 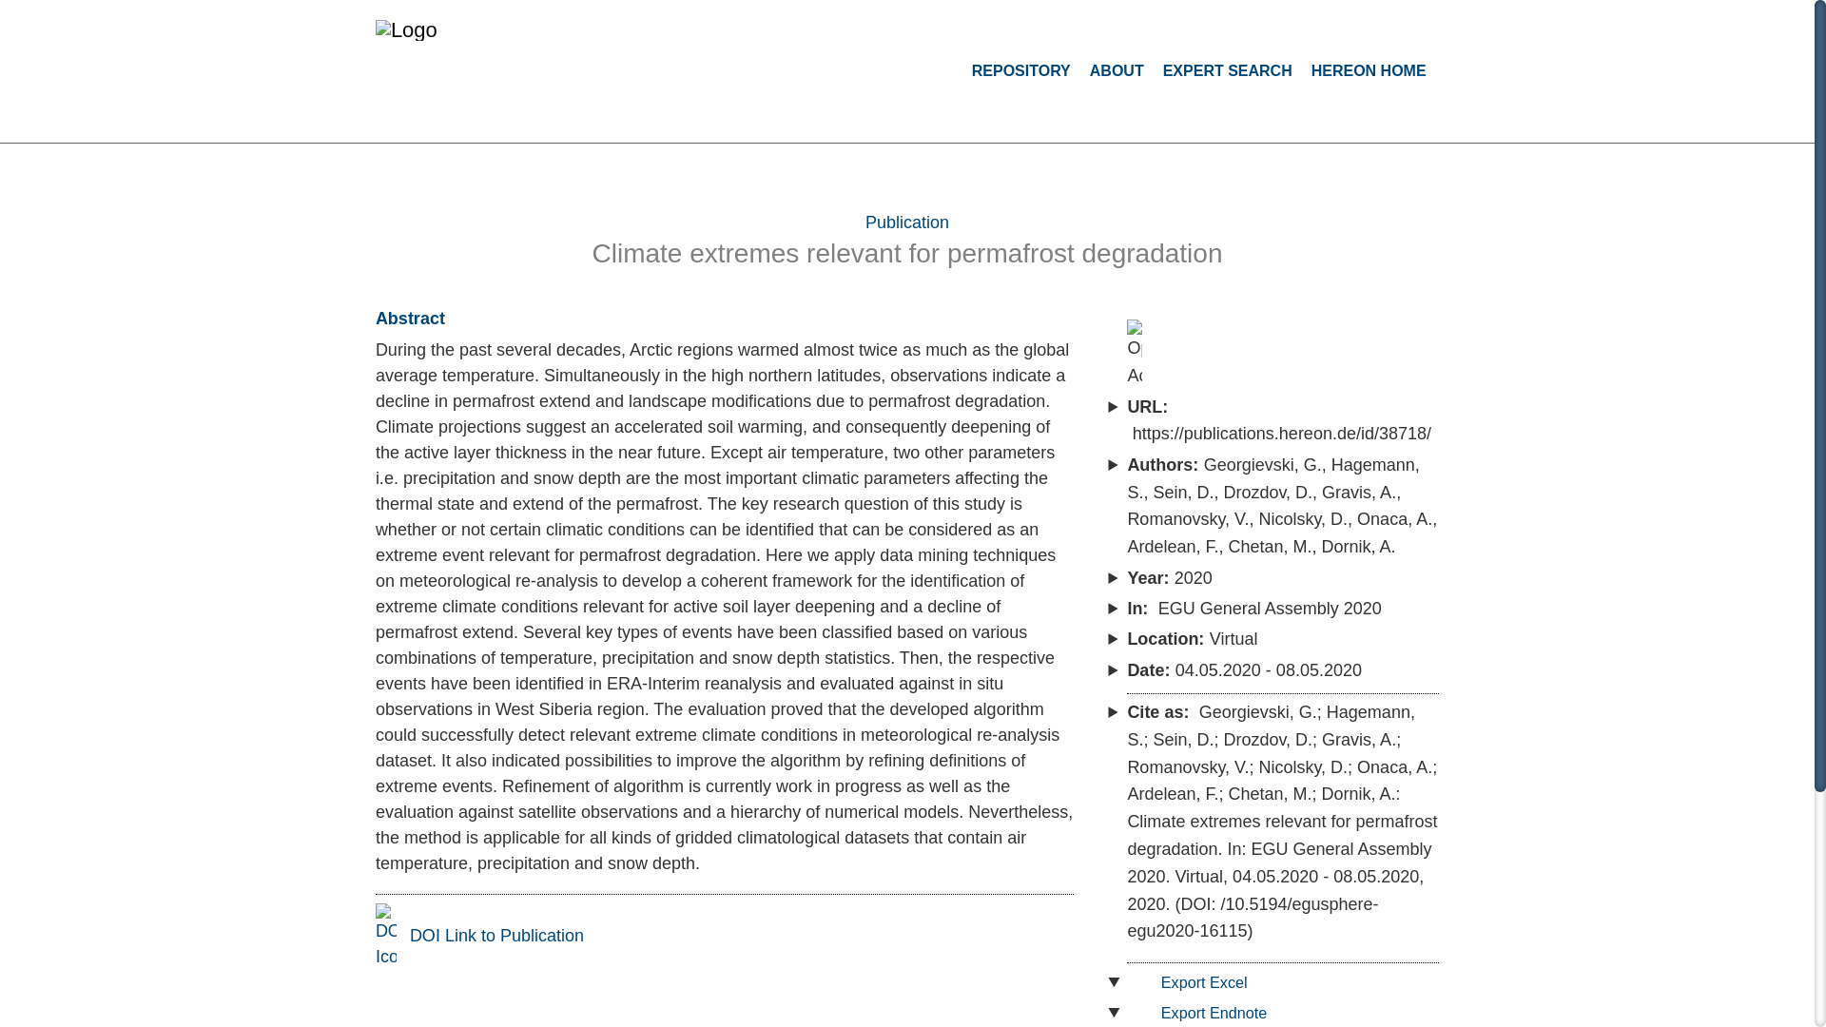 I want to click on REPOSITORY, so click(x=1020, y=70).